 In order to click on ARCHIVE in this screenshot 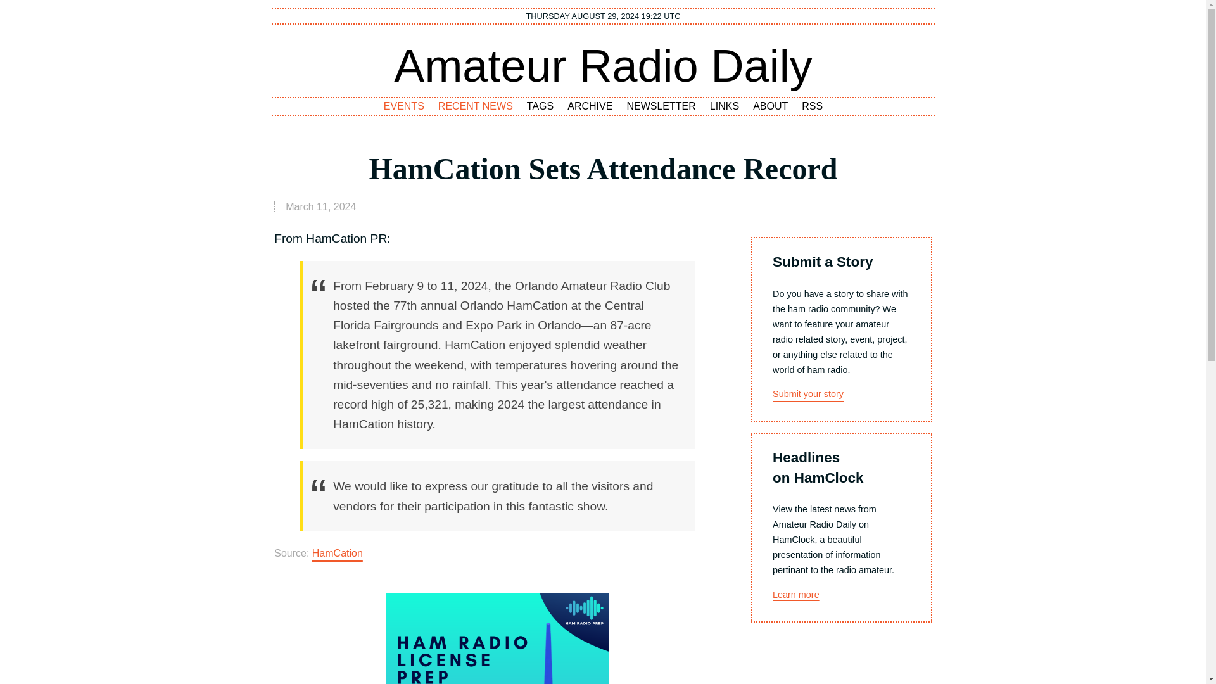, I will do `click(590, 106)`.